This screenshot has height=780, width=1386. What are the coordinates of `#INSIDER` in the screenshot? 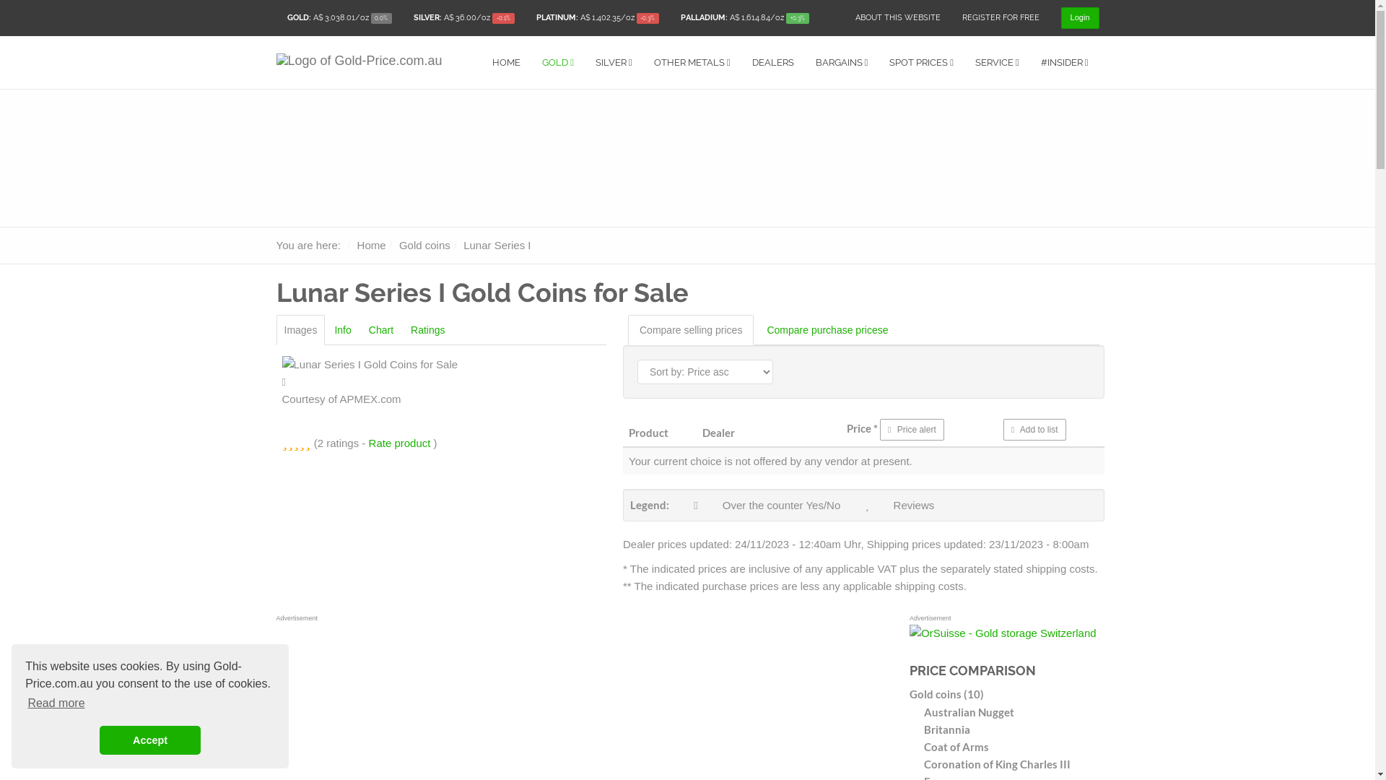 It's located at (1065, 62).